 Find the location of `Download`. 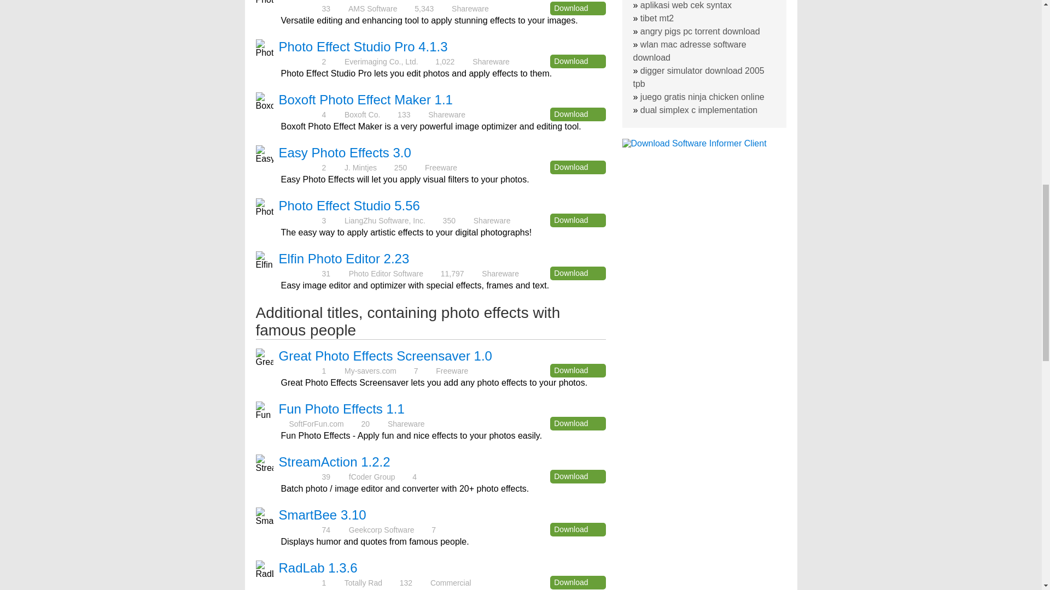

Download is located at coordinates (577, 220).